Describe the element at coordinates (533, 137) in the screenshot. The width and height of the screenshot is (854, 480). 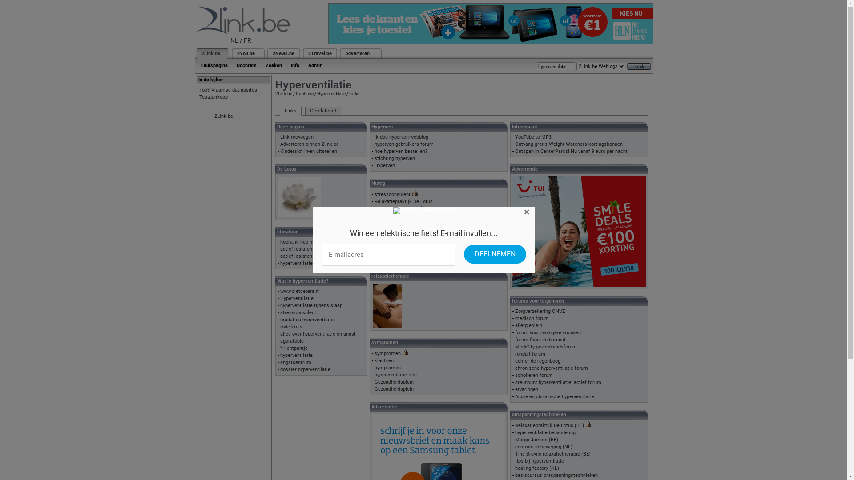
I see `YouTube to MP3` at that location.